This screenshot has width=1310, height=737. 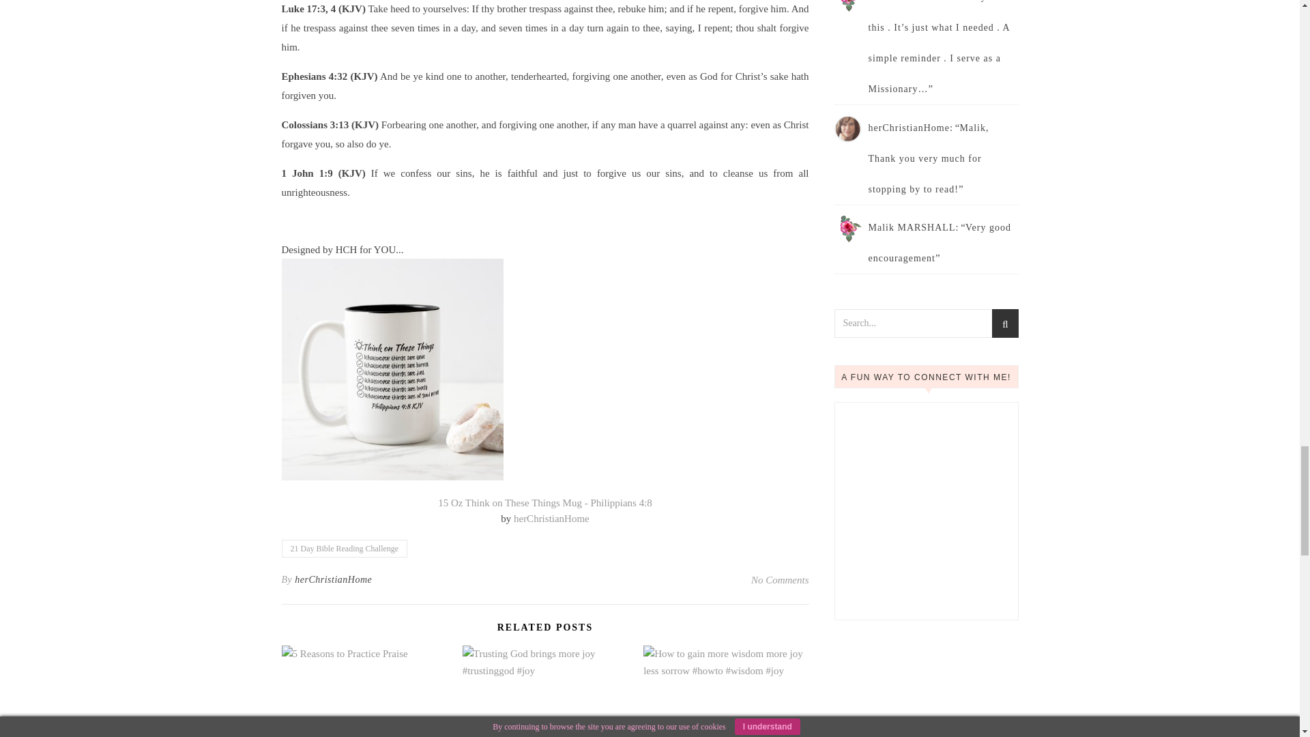 What do you see at coordinates (780, 580) in the screenshot?
I see `No Comments` at bounding box center [780, 580].